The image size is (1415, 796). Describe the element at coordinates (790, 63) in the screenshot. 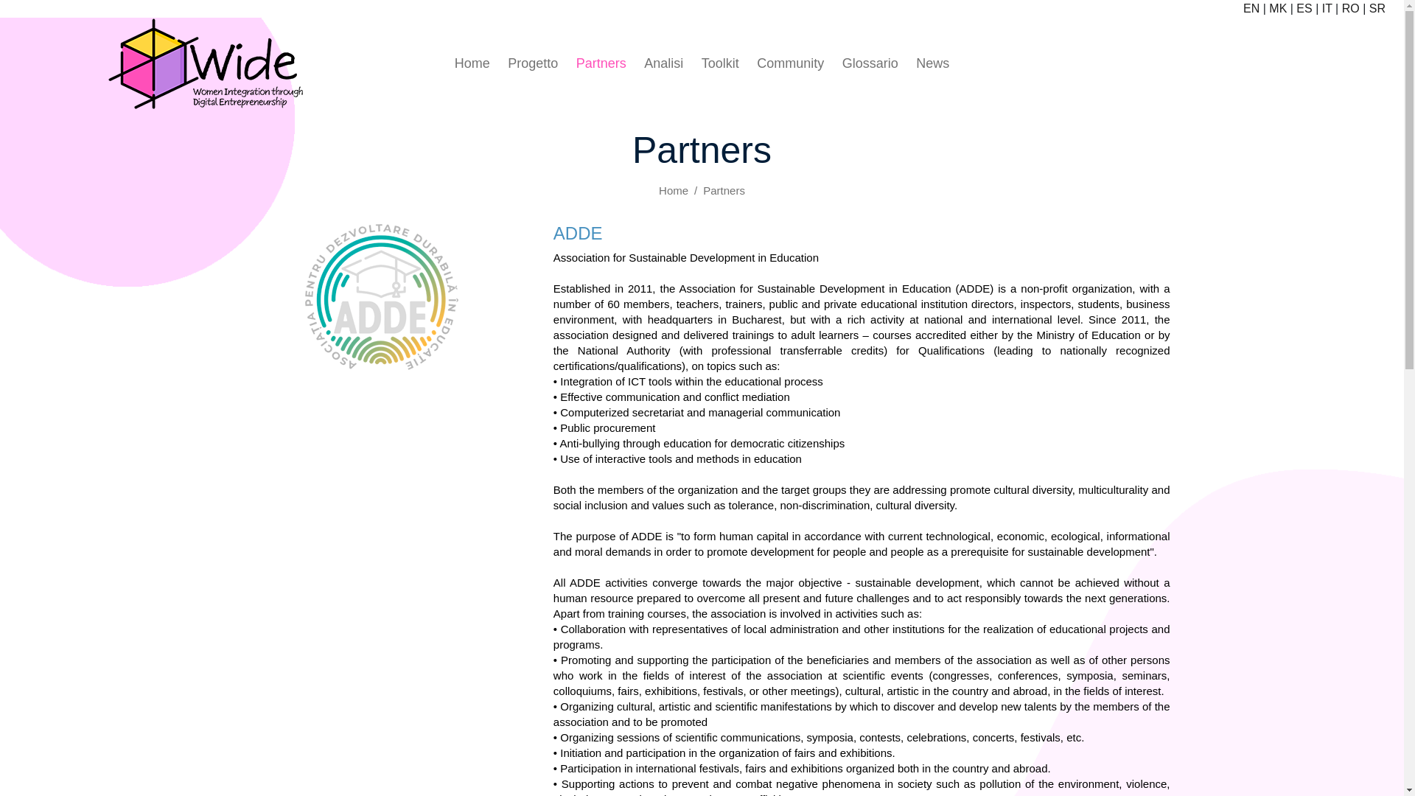

I see `Community` at that location.